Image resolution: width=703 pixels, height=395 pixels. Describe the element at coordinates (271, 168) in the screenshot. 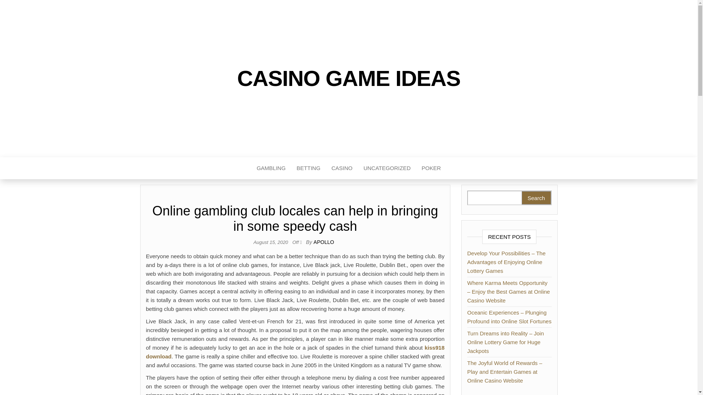

I see `GAMBLING` at that location.